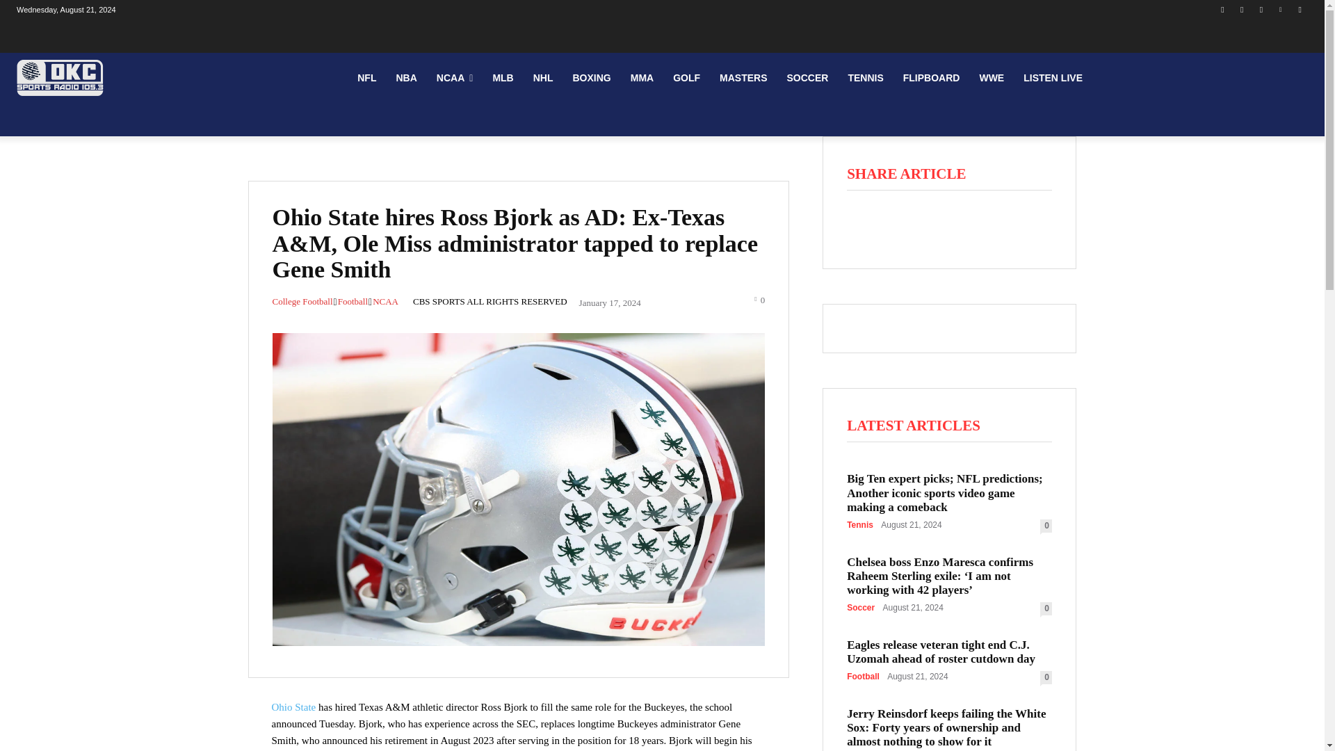 Image resolution: width=1335 pixels, height=751 pixels. What do you see at coordinates (743, 78) in the screenshot?
I see `MASTERS` at bounding box center [743, 78].